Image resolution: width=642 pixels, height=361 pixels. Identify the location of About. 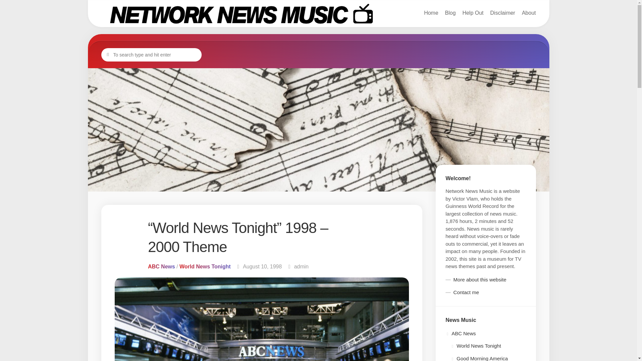
(473, 13).